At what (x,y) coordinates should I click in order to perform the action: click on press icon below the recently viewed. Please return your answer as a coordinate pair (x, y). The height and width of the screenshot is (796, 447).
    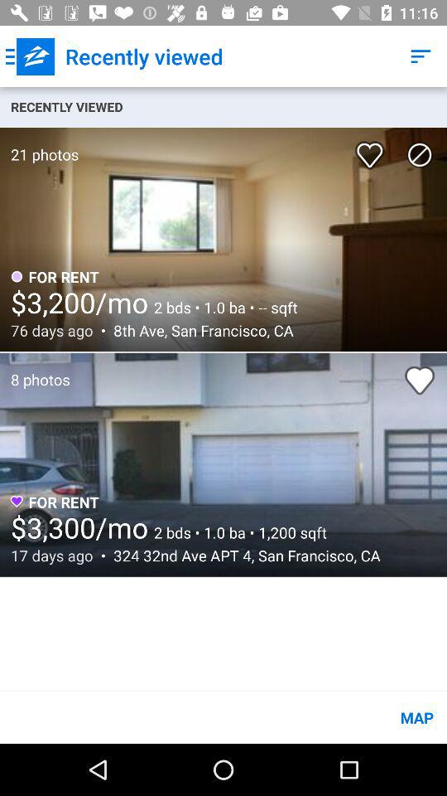
    Looking at the image, I should click on (420, 154).